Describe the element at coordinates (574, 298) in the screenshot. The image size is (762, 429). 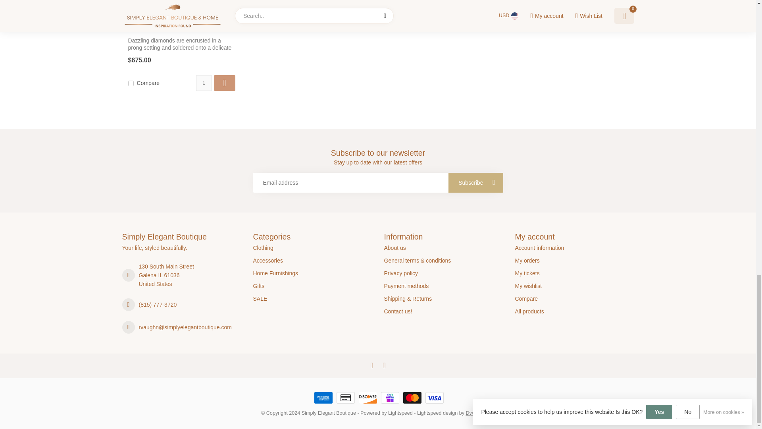
I see `Compare` at that location.